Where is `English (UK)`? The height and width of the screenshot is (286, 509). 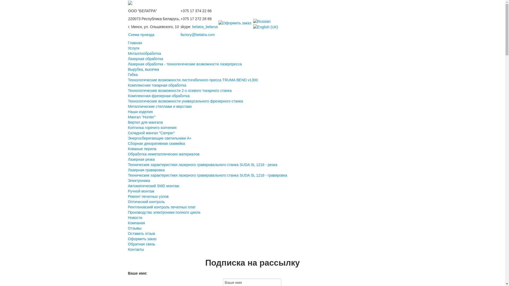
English (UK) is located at coordinates (266, 27).